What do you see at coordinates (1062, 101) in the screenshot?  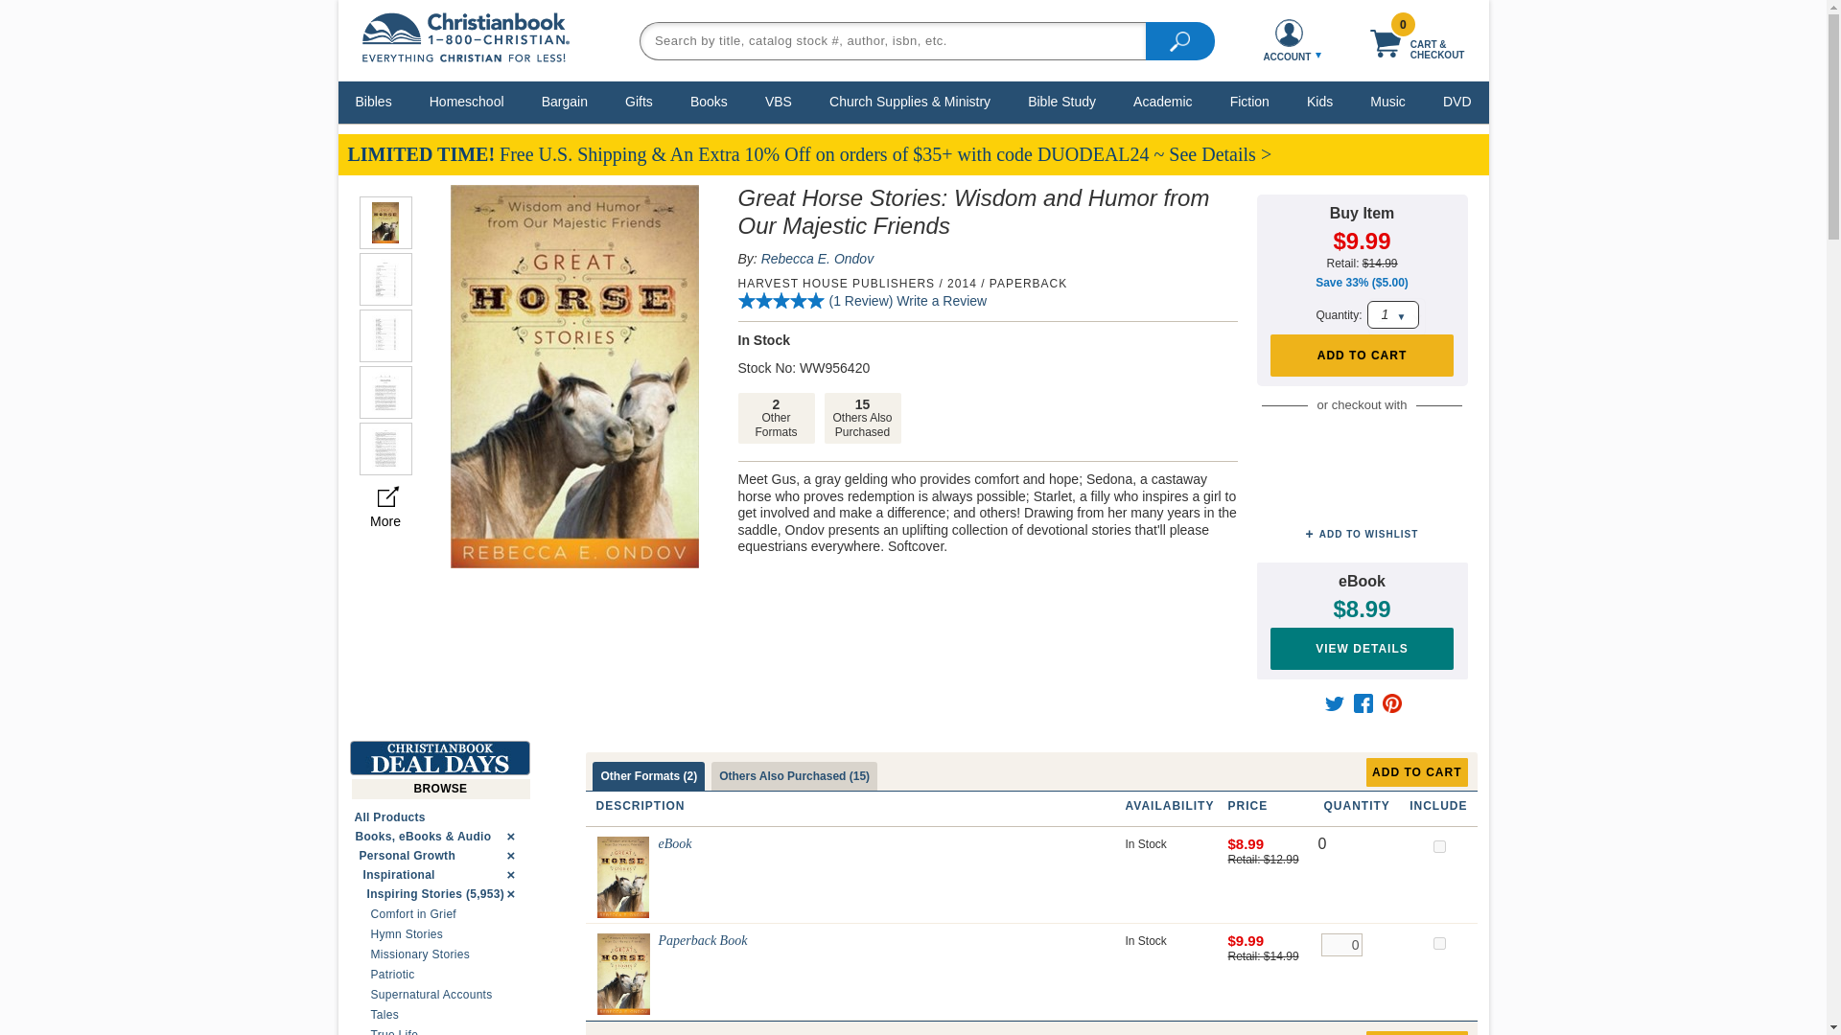 I see `Write a Review` at bounding box center [1062, 101].